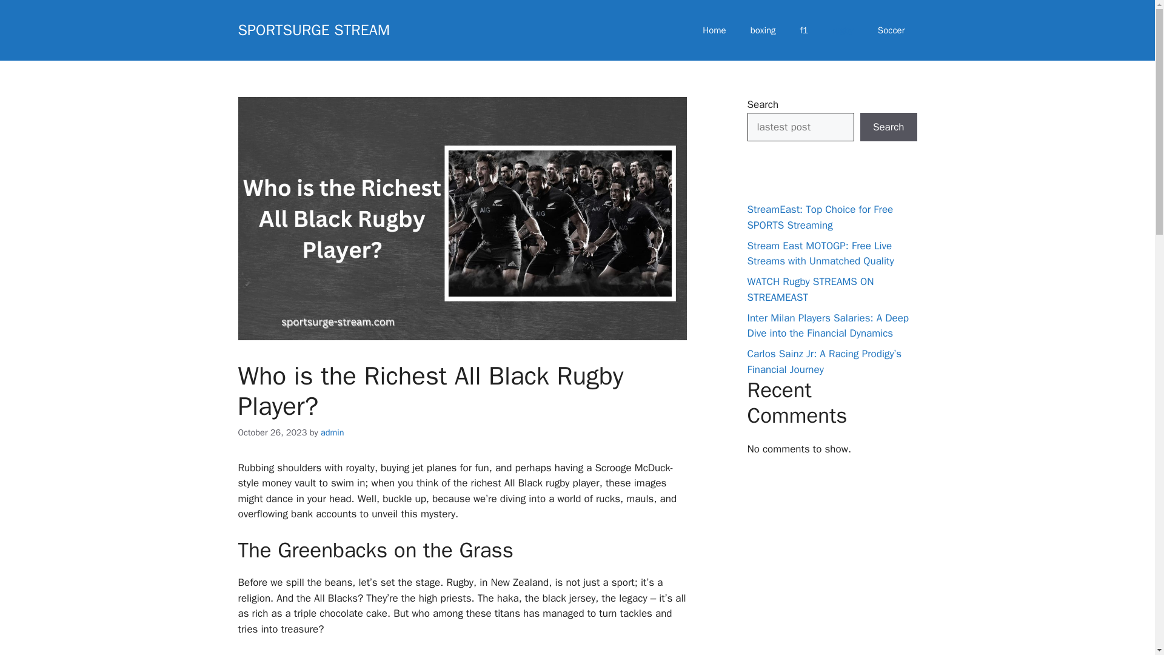 The height and width of the screenshot is (655, 1164). What do you see at coordinates (332, 432) in the screenshot?
I see `admin` at bounding box center [332, 432].